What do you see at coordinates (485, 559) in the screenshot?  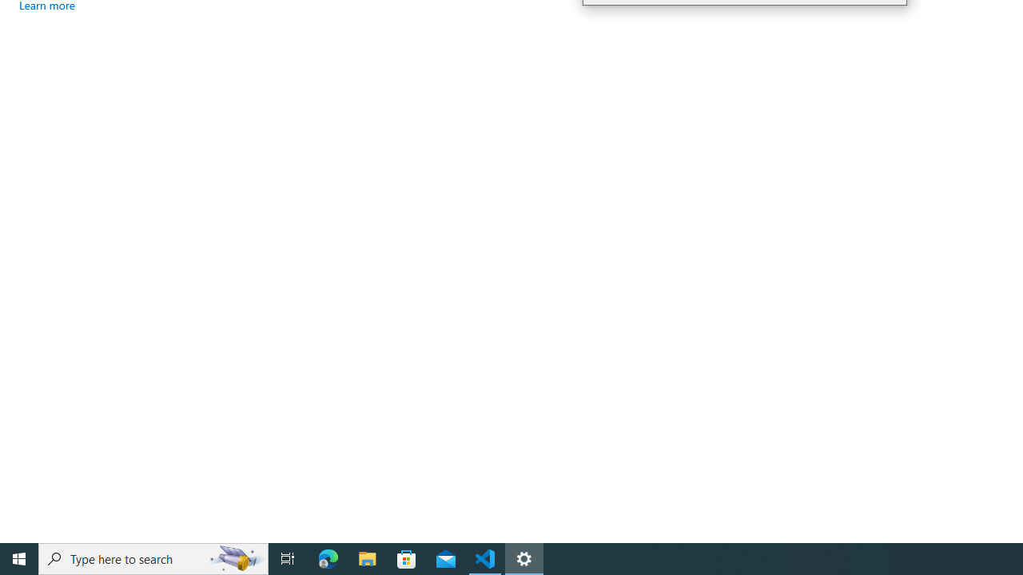 I see `Visual Studio Code - 1 running window` at bounding box center [485, 559].